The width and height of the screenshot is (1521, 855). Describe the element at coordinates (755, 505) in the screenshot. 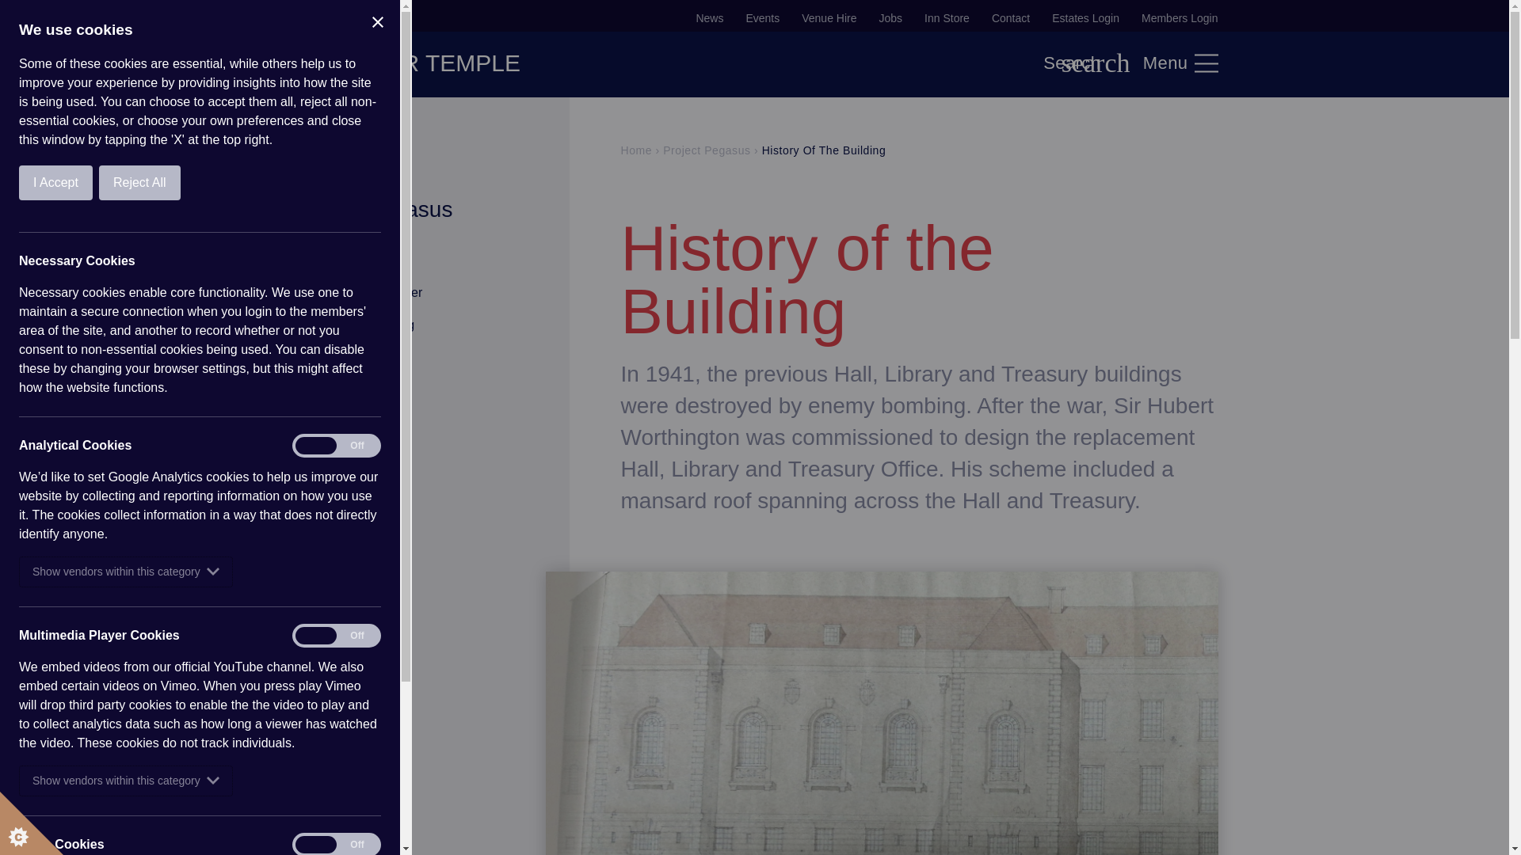

I see `Login` at that location.